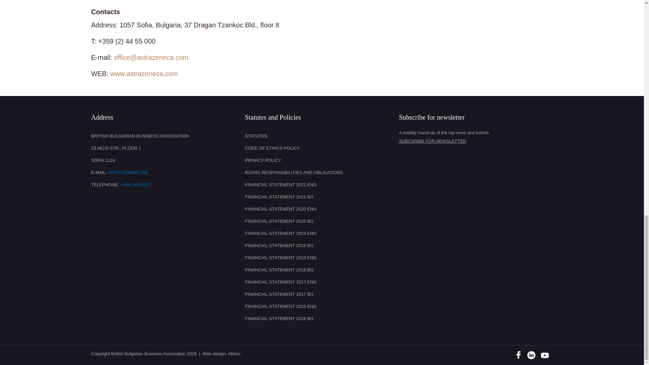 The height and width of the screenshot is (365, 649). What do you see at coordinates (320, 209) in the screenshot?
I see `FINANCIAL STATEMENT 2020 ENG` at bounding box center [320, 209].